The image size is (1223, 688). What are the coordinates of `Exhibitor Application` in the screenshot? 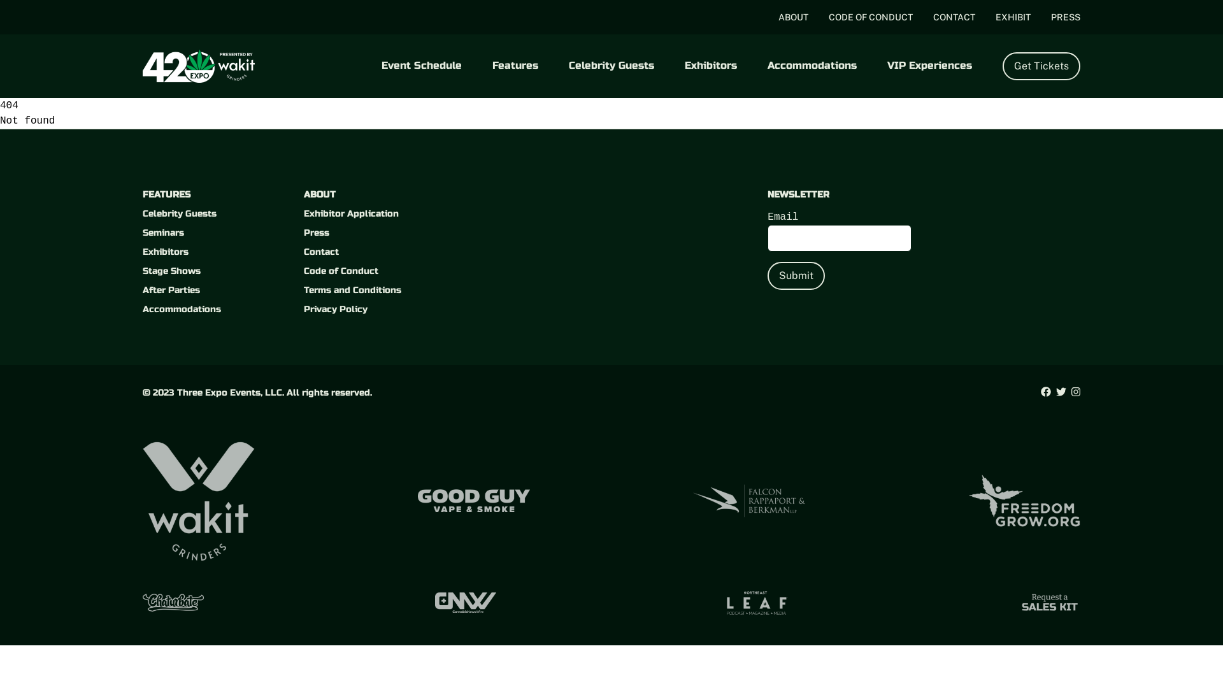 It's located at (352, 214).